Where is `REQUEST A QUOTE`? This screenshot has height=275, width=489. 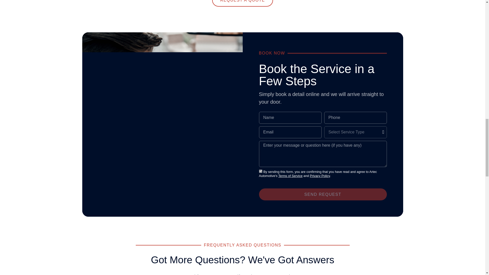
REQUEST A QUOTE is located at coordinates (243, 3).